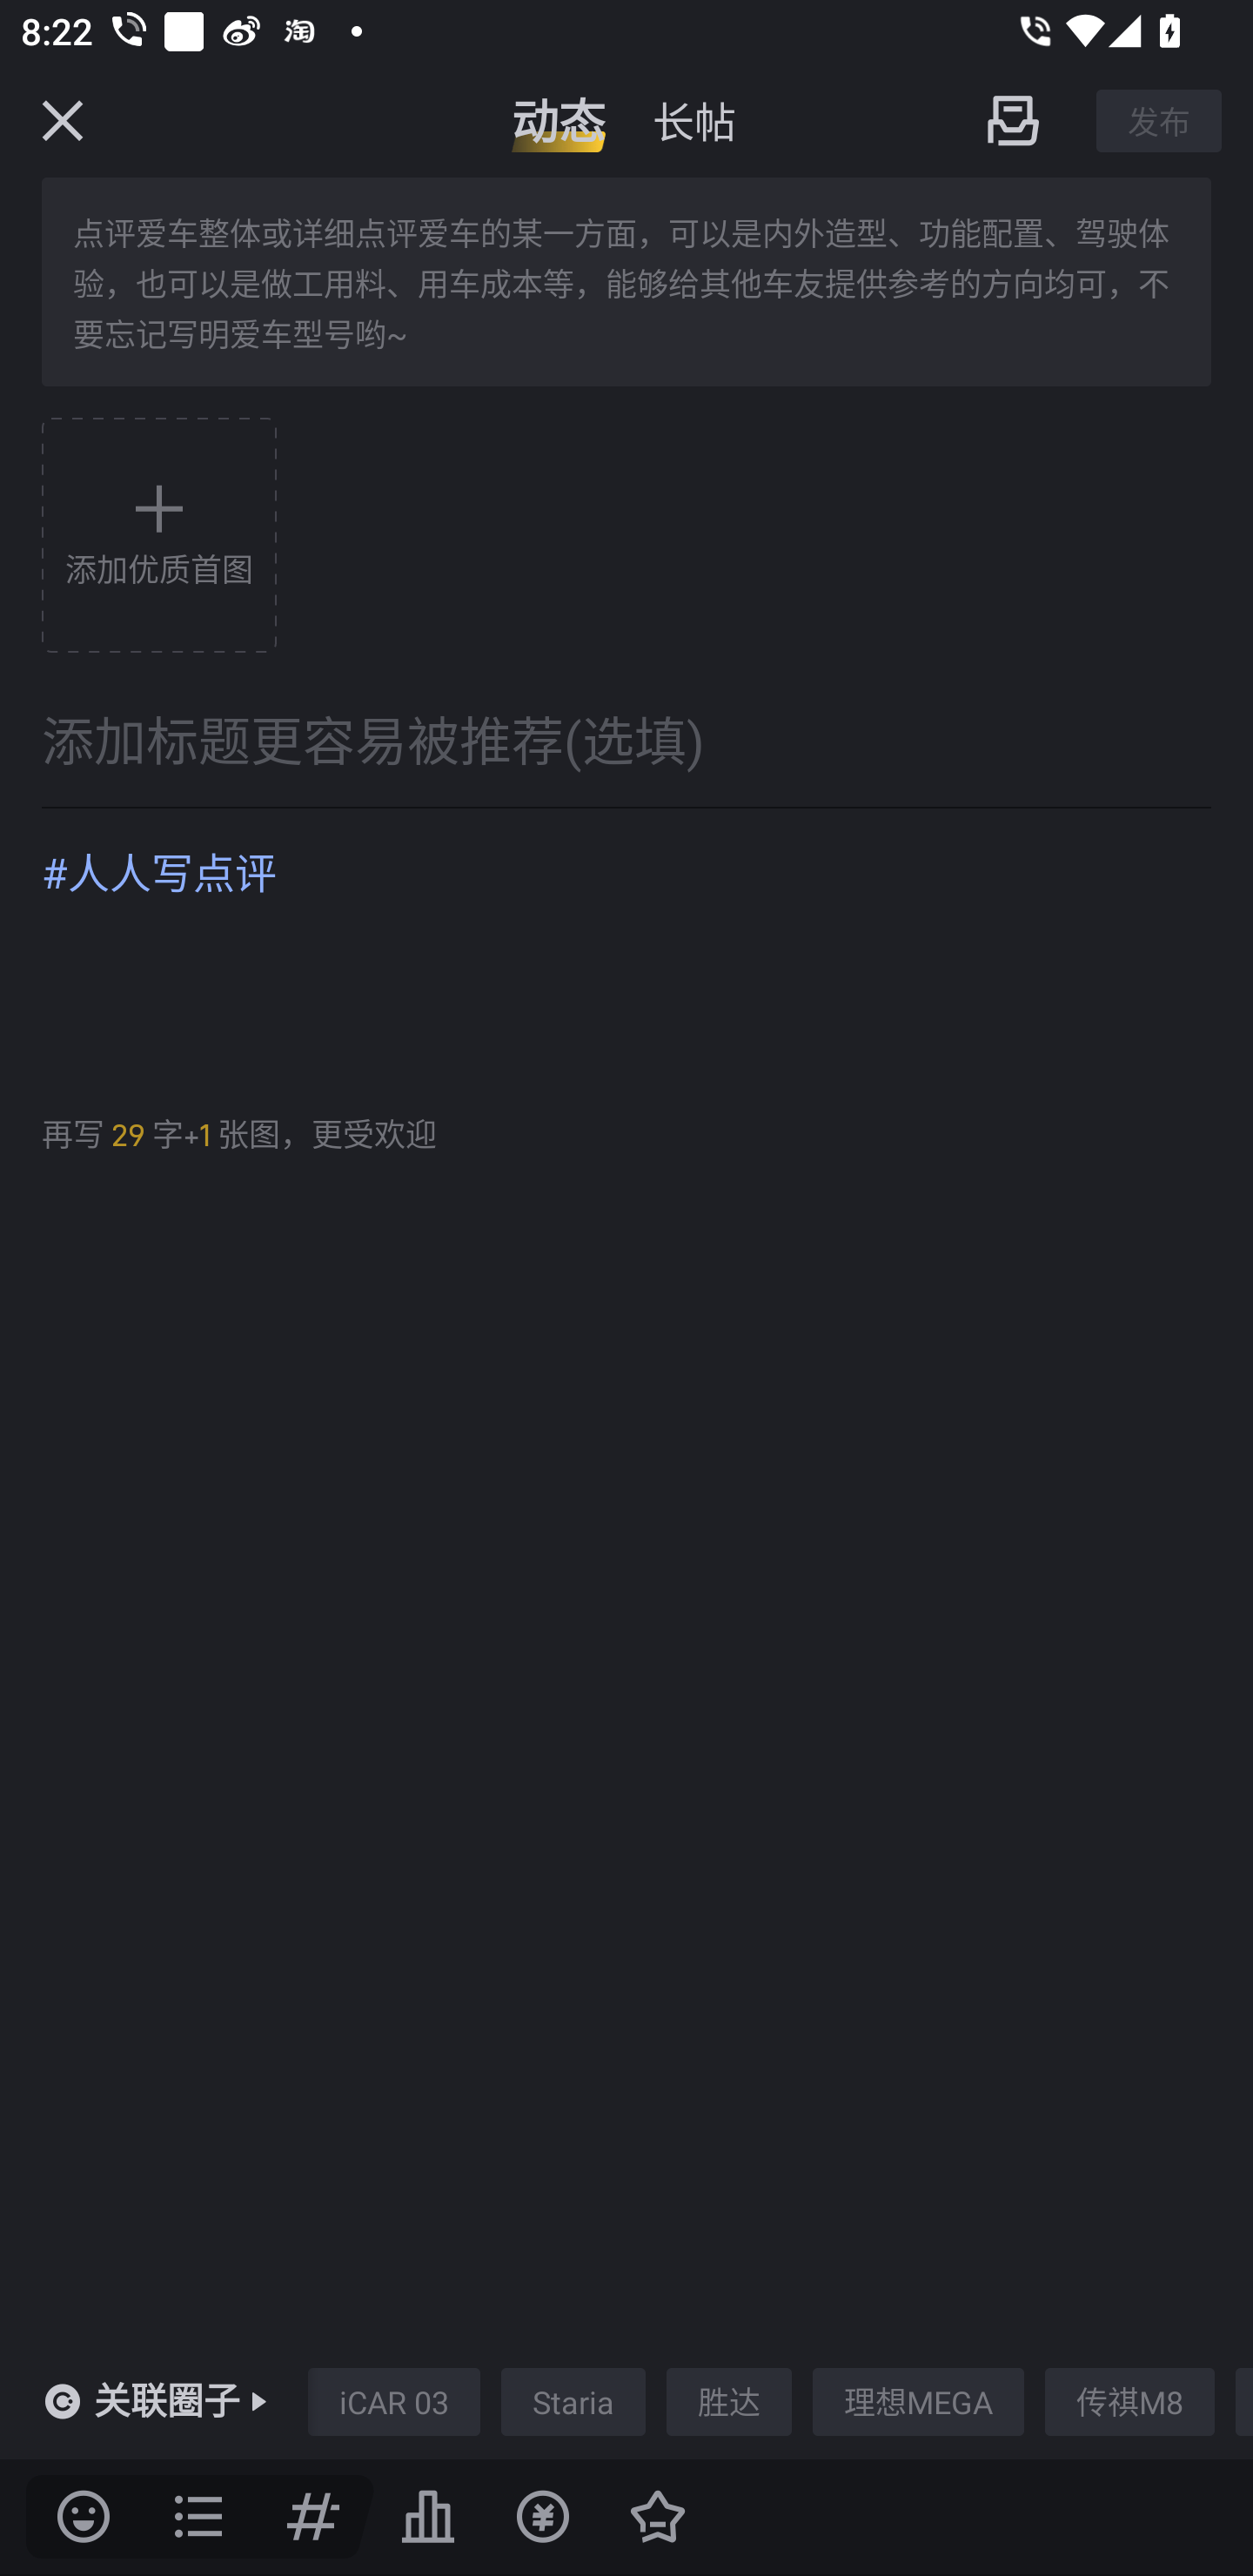 Image resolution: width=1253 pixels, height=2576 pixels. What do you see at coordinates (626, 949) in the screenshot?
I see `#人人写点评
` at bounding box center [626, 949].